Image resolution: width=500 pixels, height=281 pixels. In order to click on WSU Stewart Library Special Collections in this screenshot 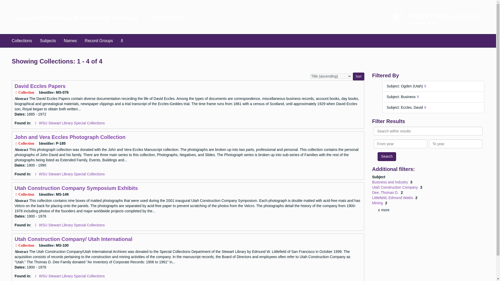, I will do `click(72, 225)`.